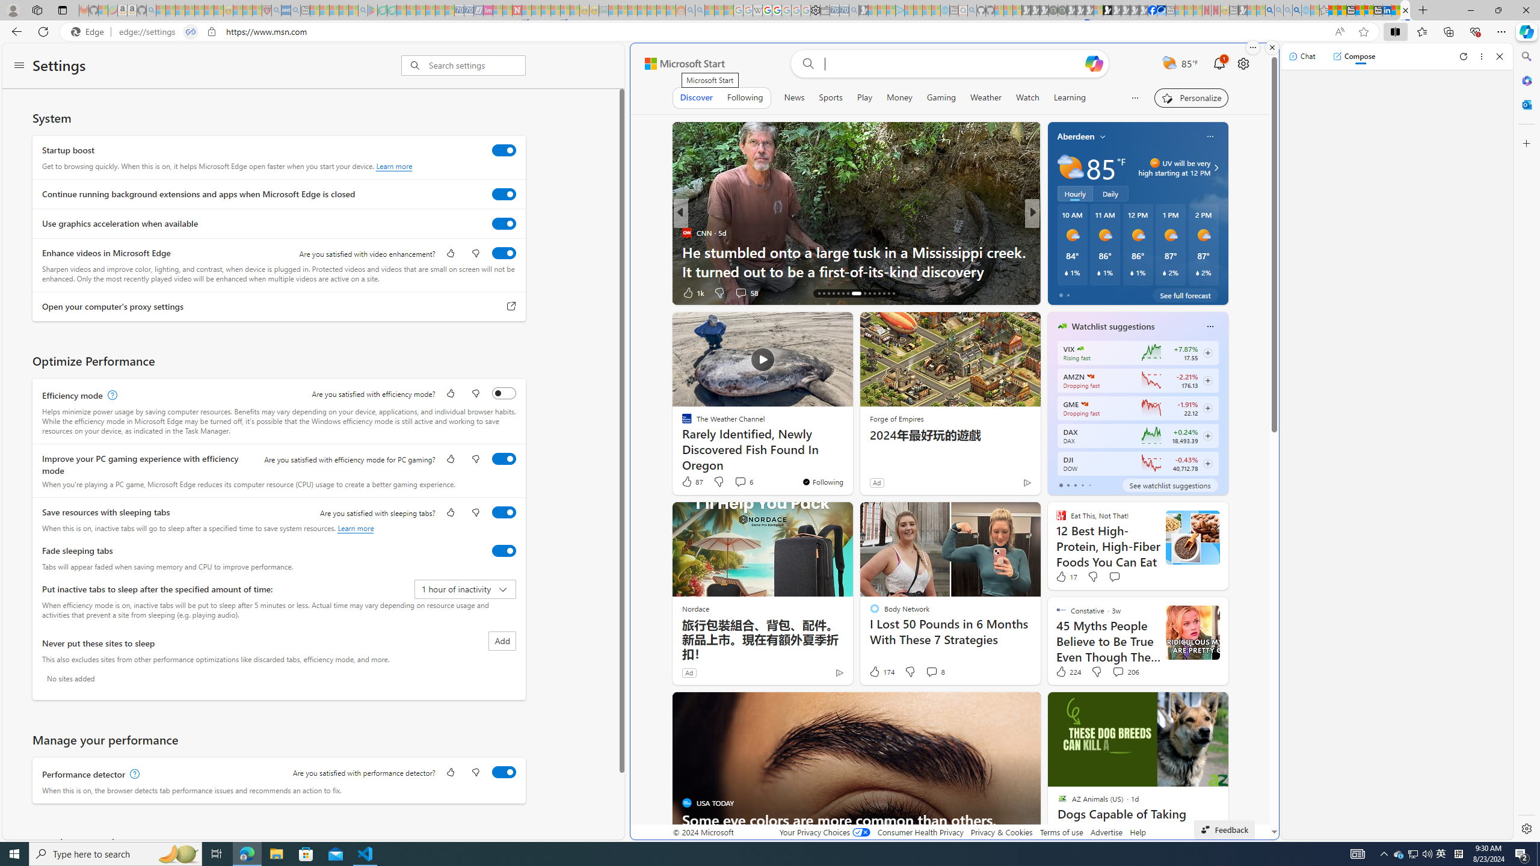 The width and height of the screenshot is (1540, 866). What do you see at coordinates (1026, 706) in the screenshot?
I see `See more` at bounding box center [1026, 706].